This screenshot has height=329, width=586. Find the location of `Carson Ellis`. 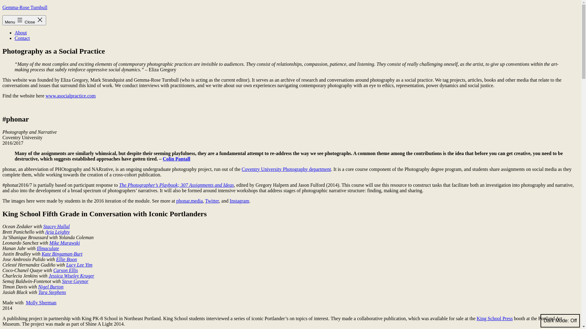

Carson Ellis is located at coordinates (66, 271).